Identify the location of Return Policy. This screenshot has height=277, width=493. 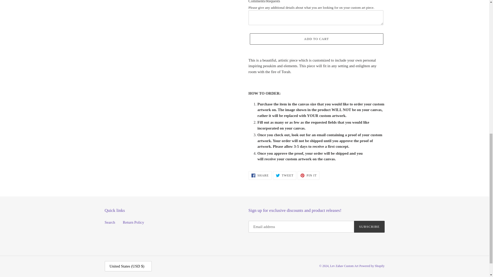
(110, 222).